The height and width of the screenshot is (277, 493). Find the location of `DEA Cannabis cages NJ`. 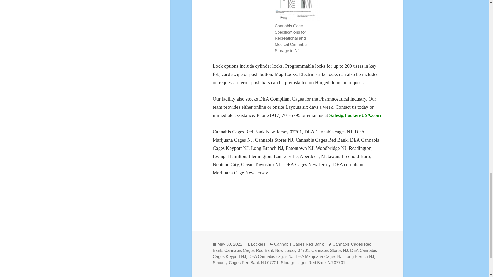

DEA Cannabis cages NJ is located at coordinates (271, 256).